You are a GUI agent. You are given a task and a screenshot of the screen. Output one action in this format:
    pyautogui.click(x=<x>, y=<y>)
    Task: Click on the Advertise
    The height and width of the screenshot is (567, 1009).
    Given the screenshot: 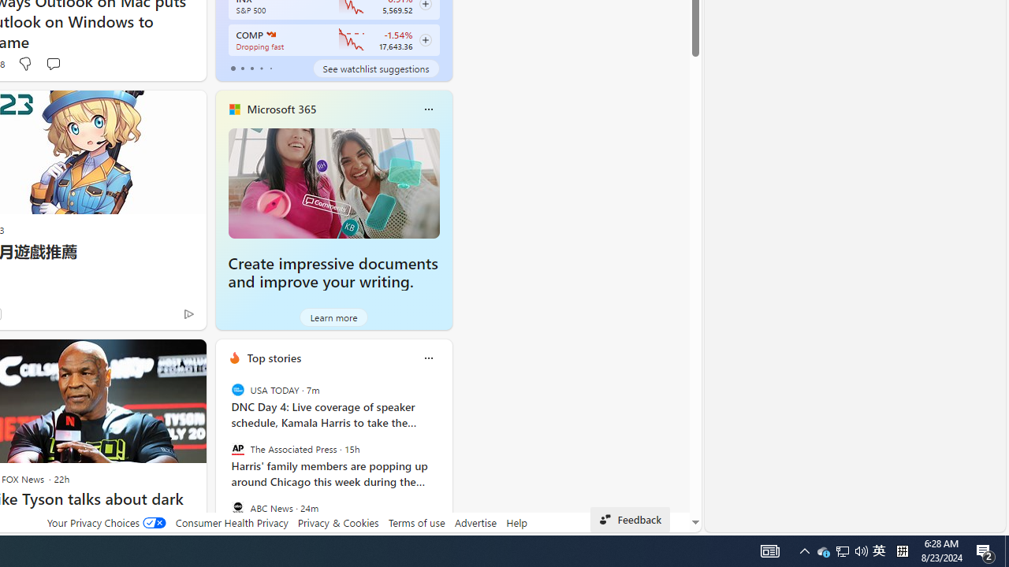 What is the action you would take?
    pyautogui.click(x=476, y=522)
    